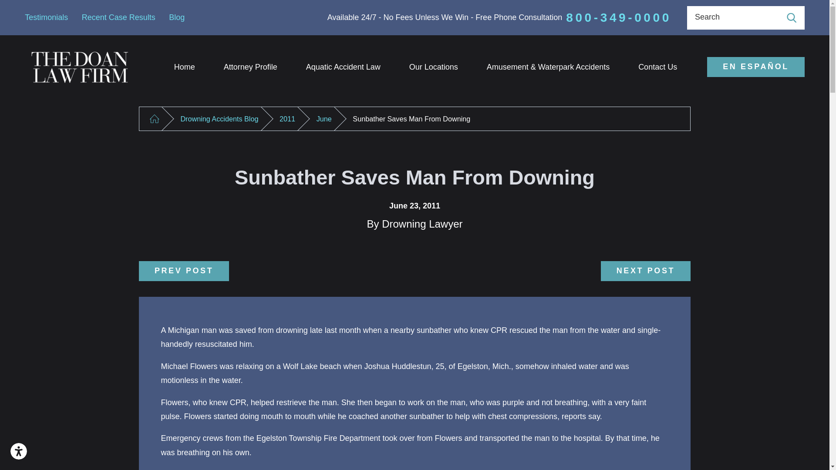 The height and width of the screenshot is (470, 836). Describe the element at coordinates (792, 17) in the screenshot. I see `Search Our Site` at that location.